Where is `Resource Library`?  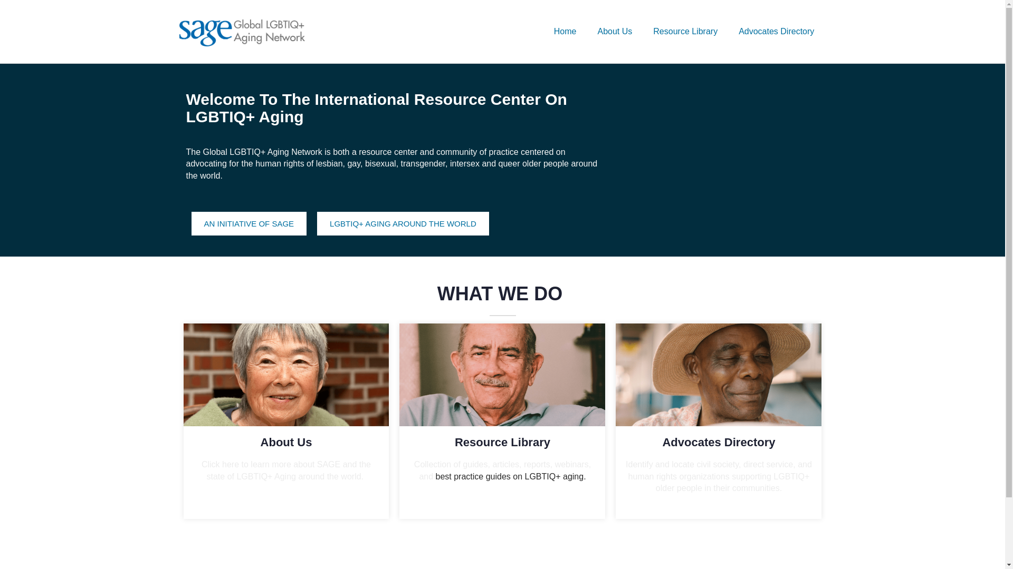
Resource Library is located at coordinates (502, 443).